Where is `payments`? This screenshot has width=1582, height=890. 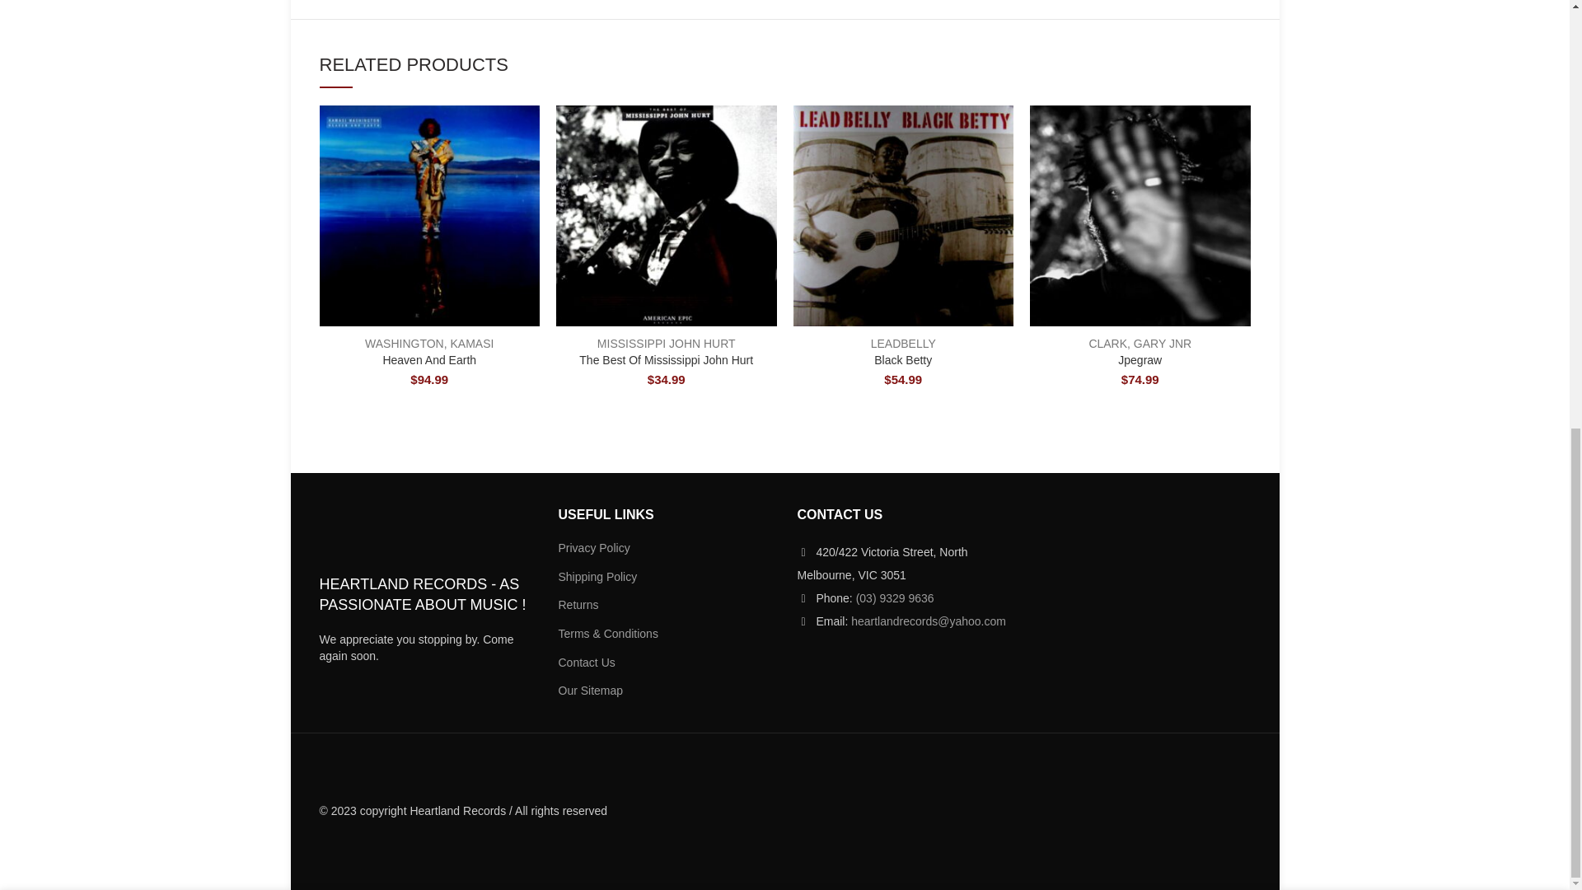 payments is located at coordinates (1127, 811).